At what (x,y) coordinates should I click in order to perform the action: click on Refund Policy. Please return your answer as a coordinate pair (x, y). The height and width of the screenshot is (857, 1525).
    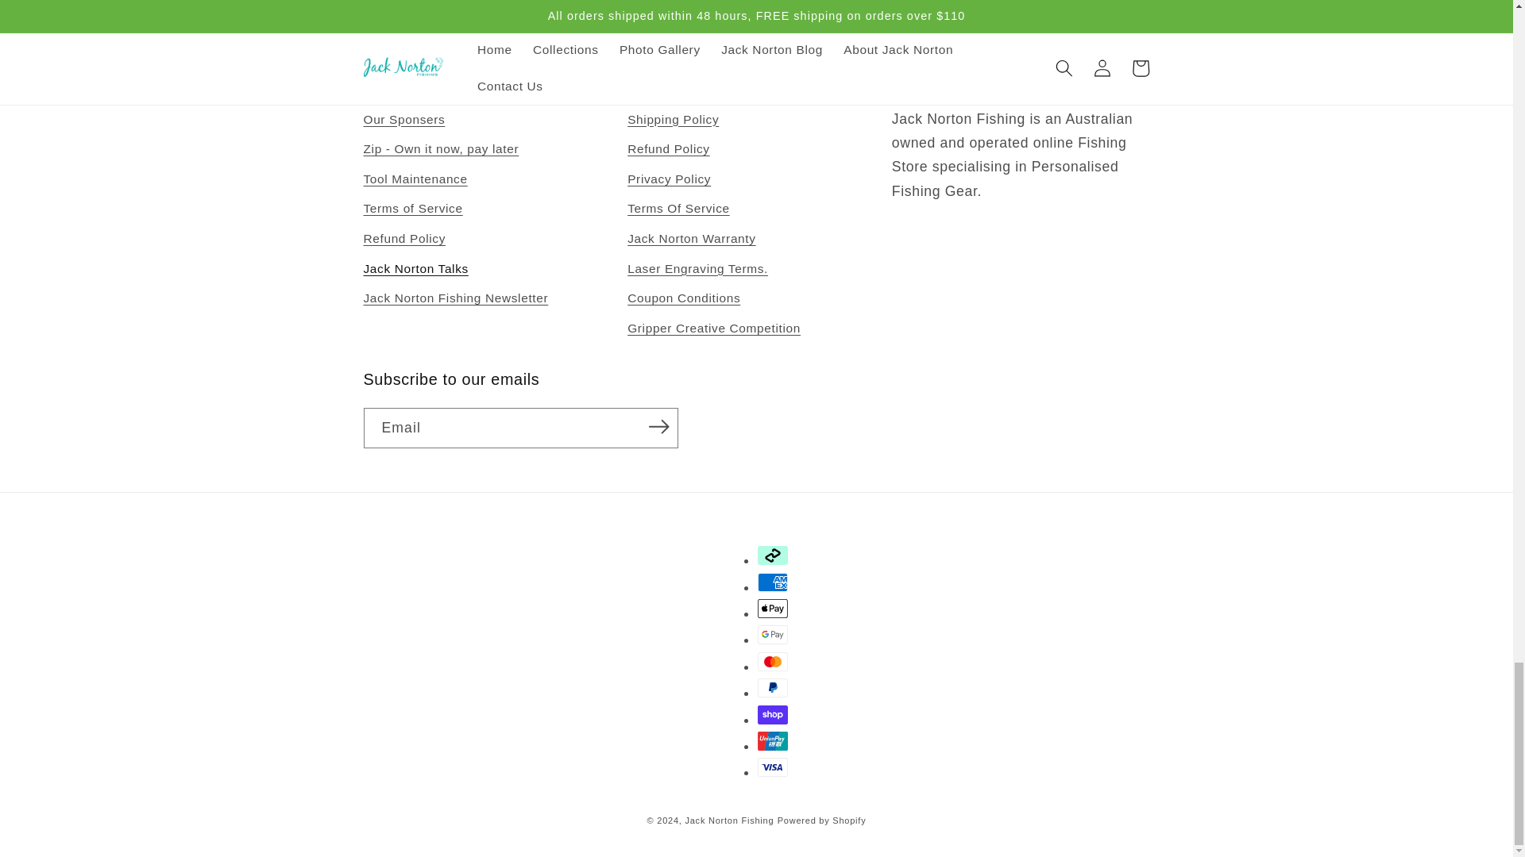
    Looking at the image, I should click on (669, 149).